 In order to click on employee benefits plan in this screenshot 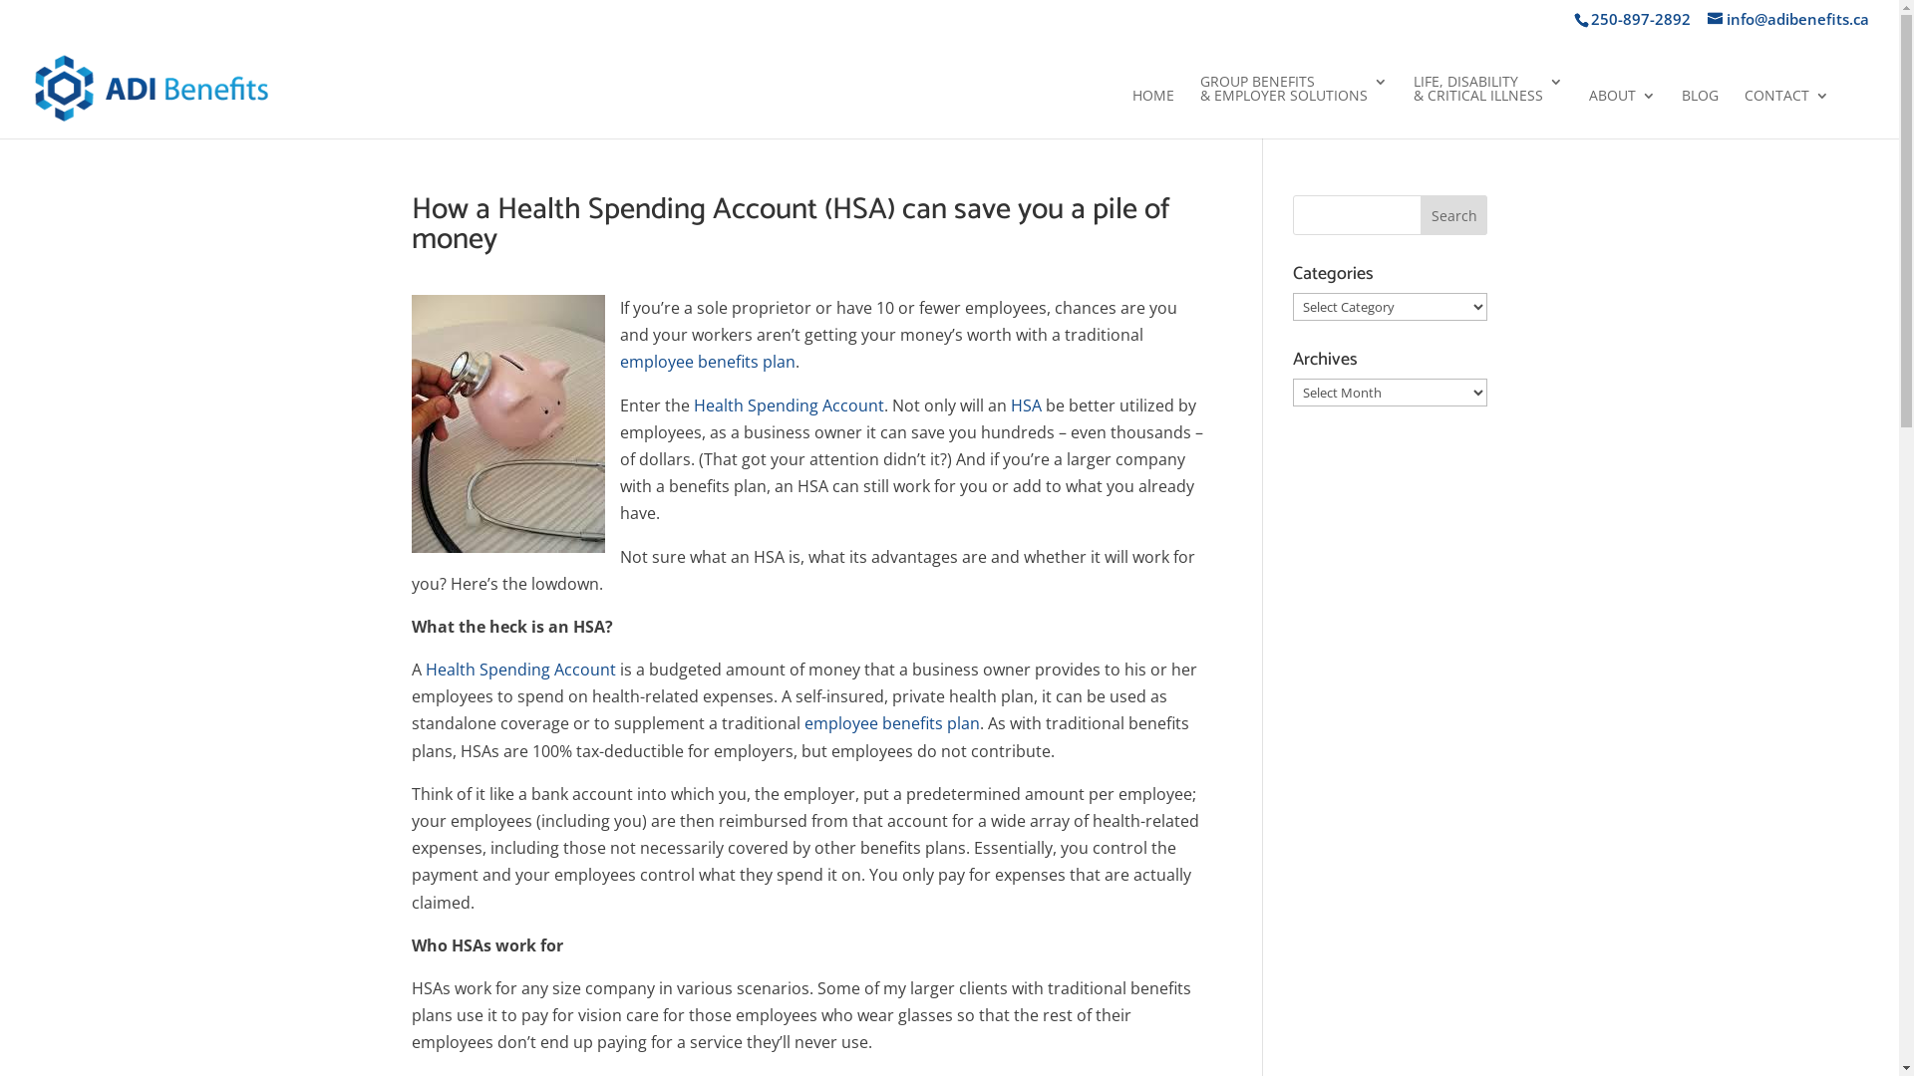, I will do `click(708, 361)`.